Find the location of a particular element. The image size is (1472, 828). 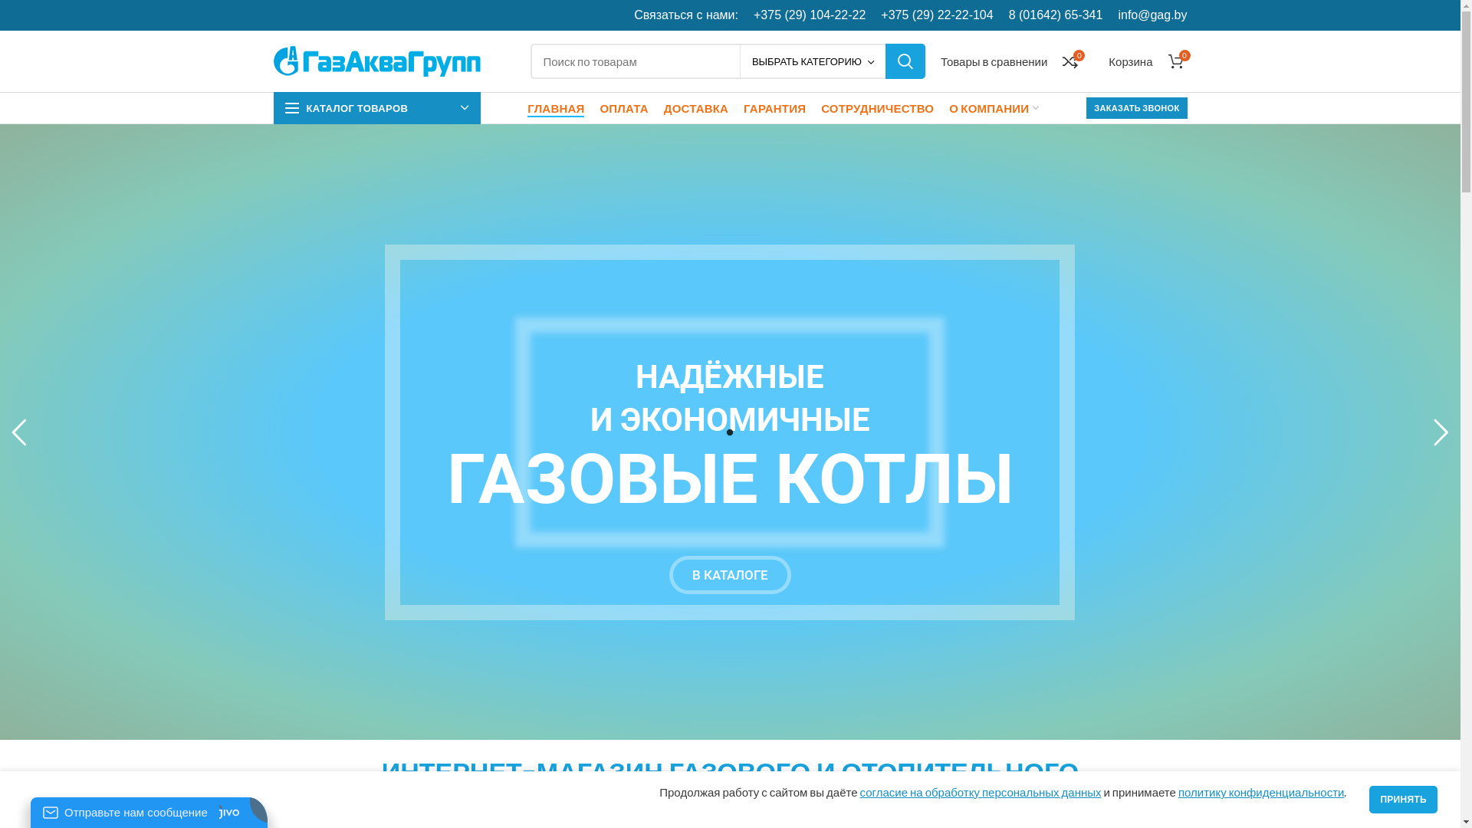

info@gag.by is located at coordinates (1152, 15).